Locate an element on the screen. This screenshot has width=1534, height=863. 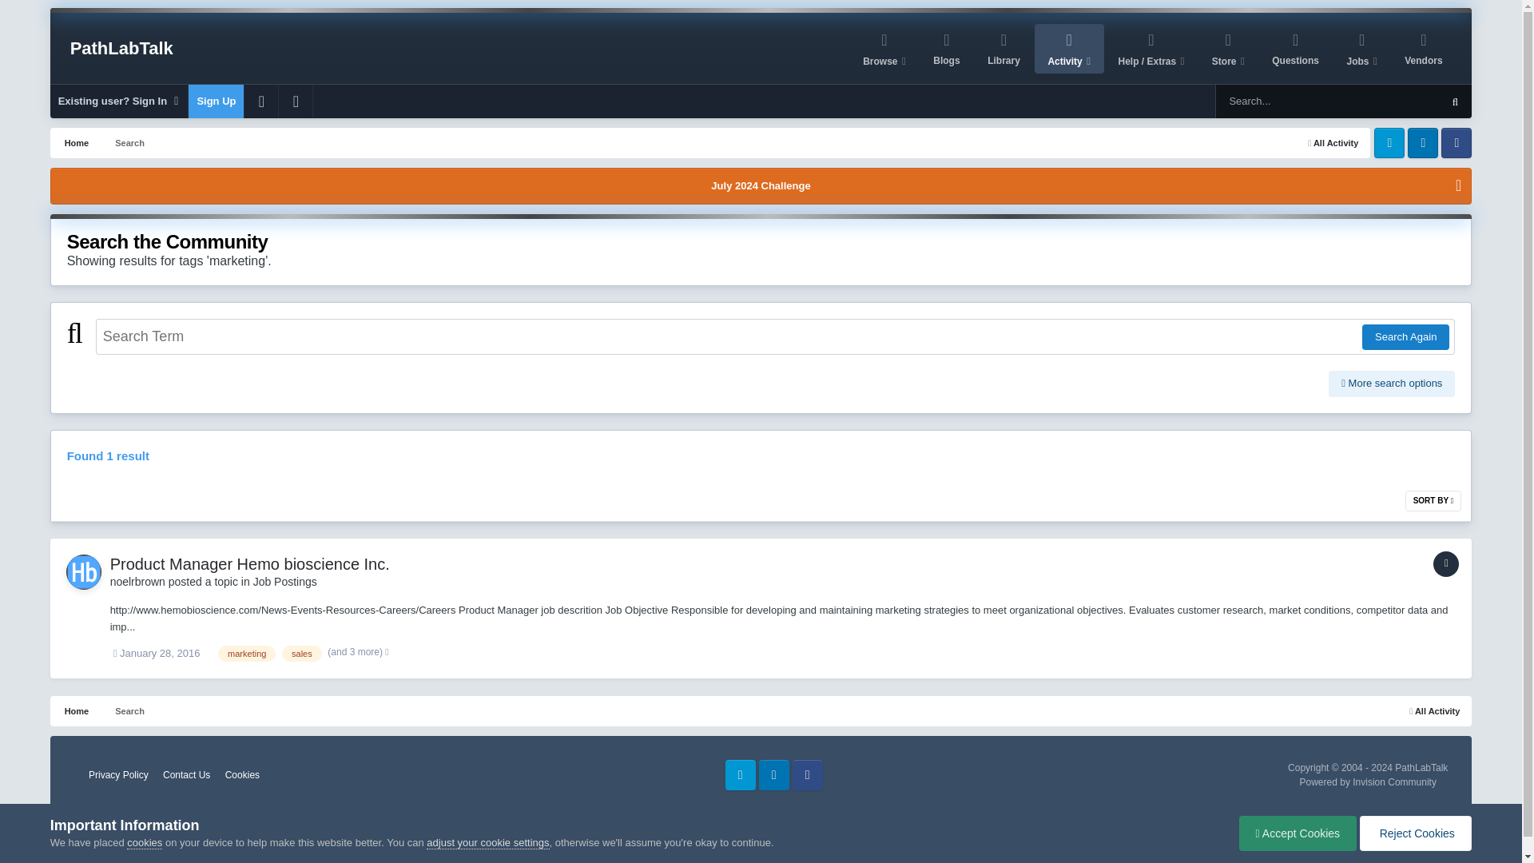
Home is located at coordinates (75, 142).